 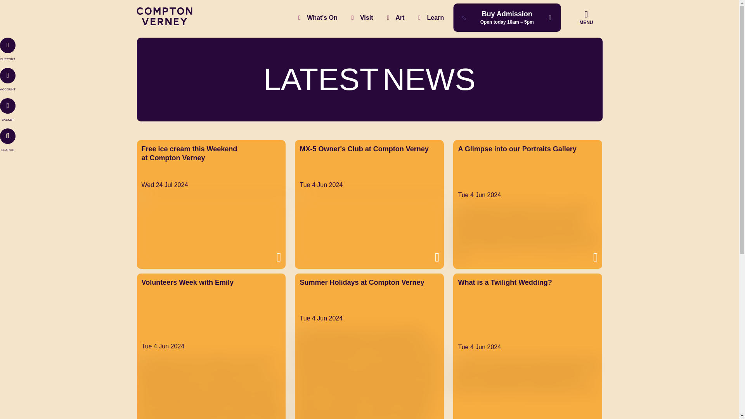 I want to click on Ringworld-scaled-aspect-ratio-2-1, so click(x=211, y=231).